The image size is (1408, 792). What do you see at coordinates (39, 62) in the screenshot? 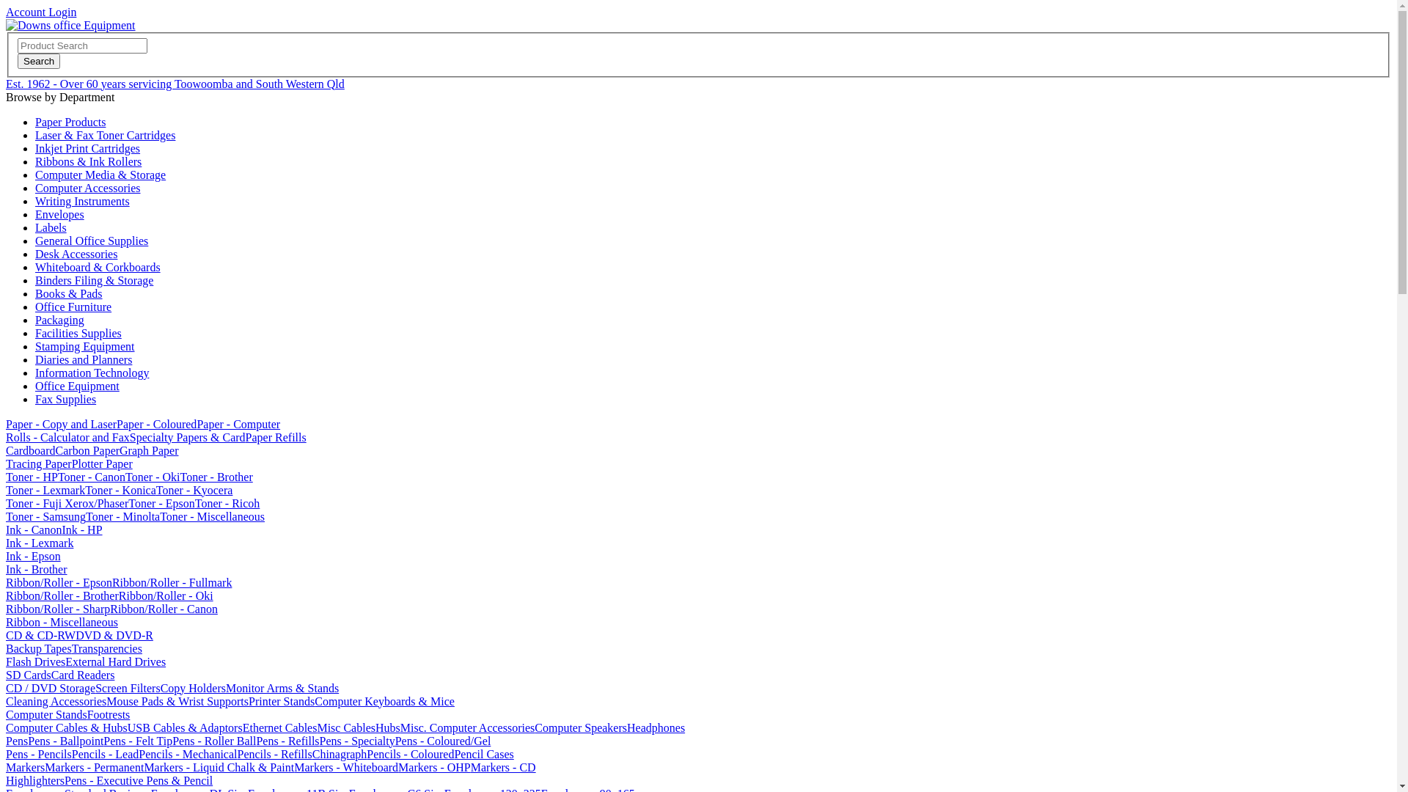
I see `Search` at bounding box center [39, 62].